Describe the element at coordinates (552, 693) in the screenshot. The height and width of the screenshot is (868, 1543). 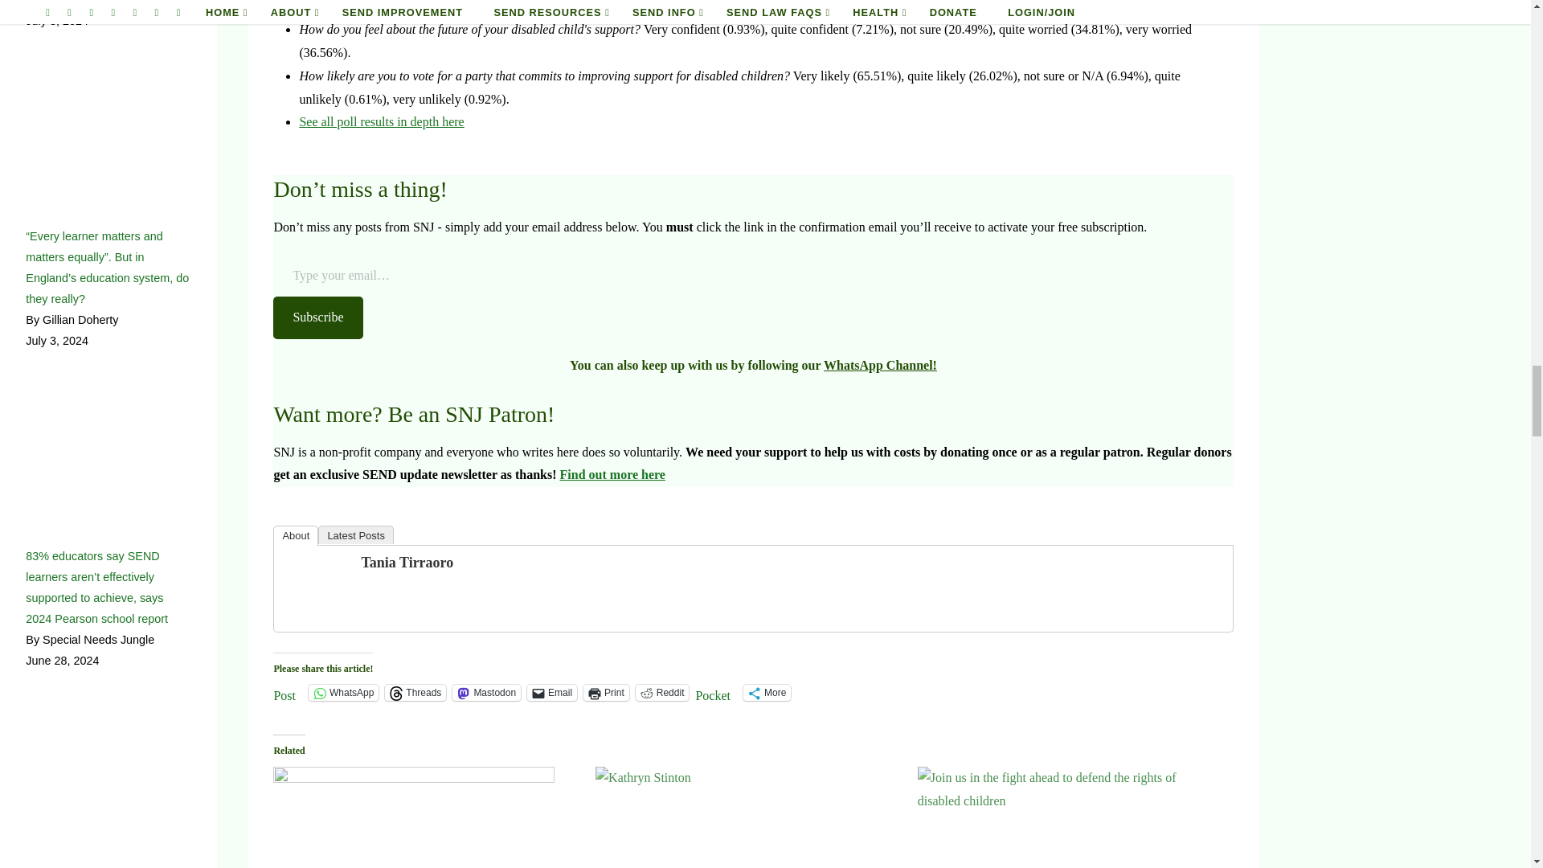
I see `Click to email a link to a friend` at that location.